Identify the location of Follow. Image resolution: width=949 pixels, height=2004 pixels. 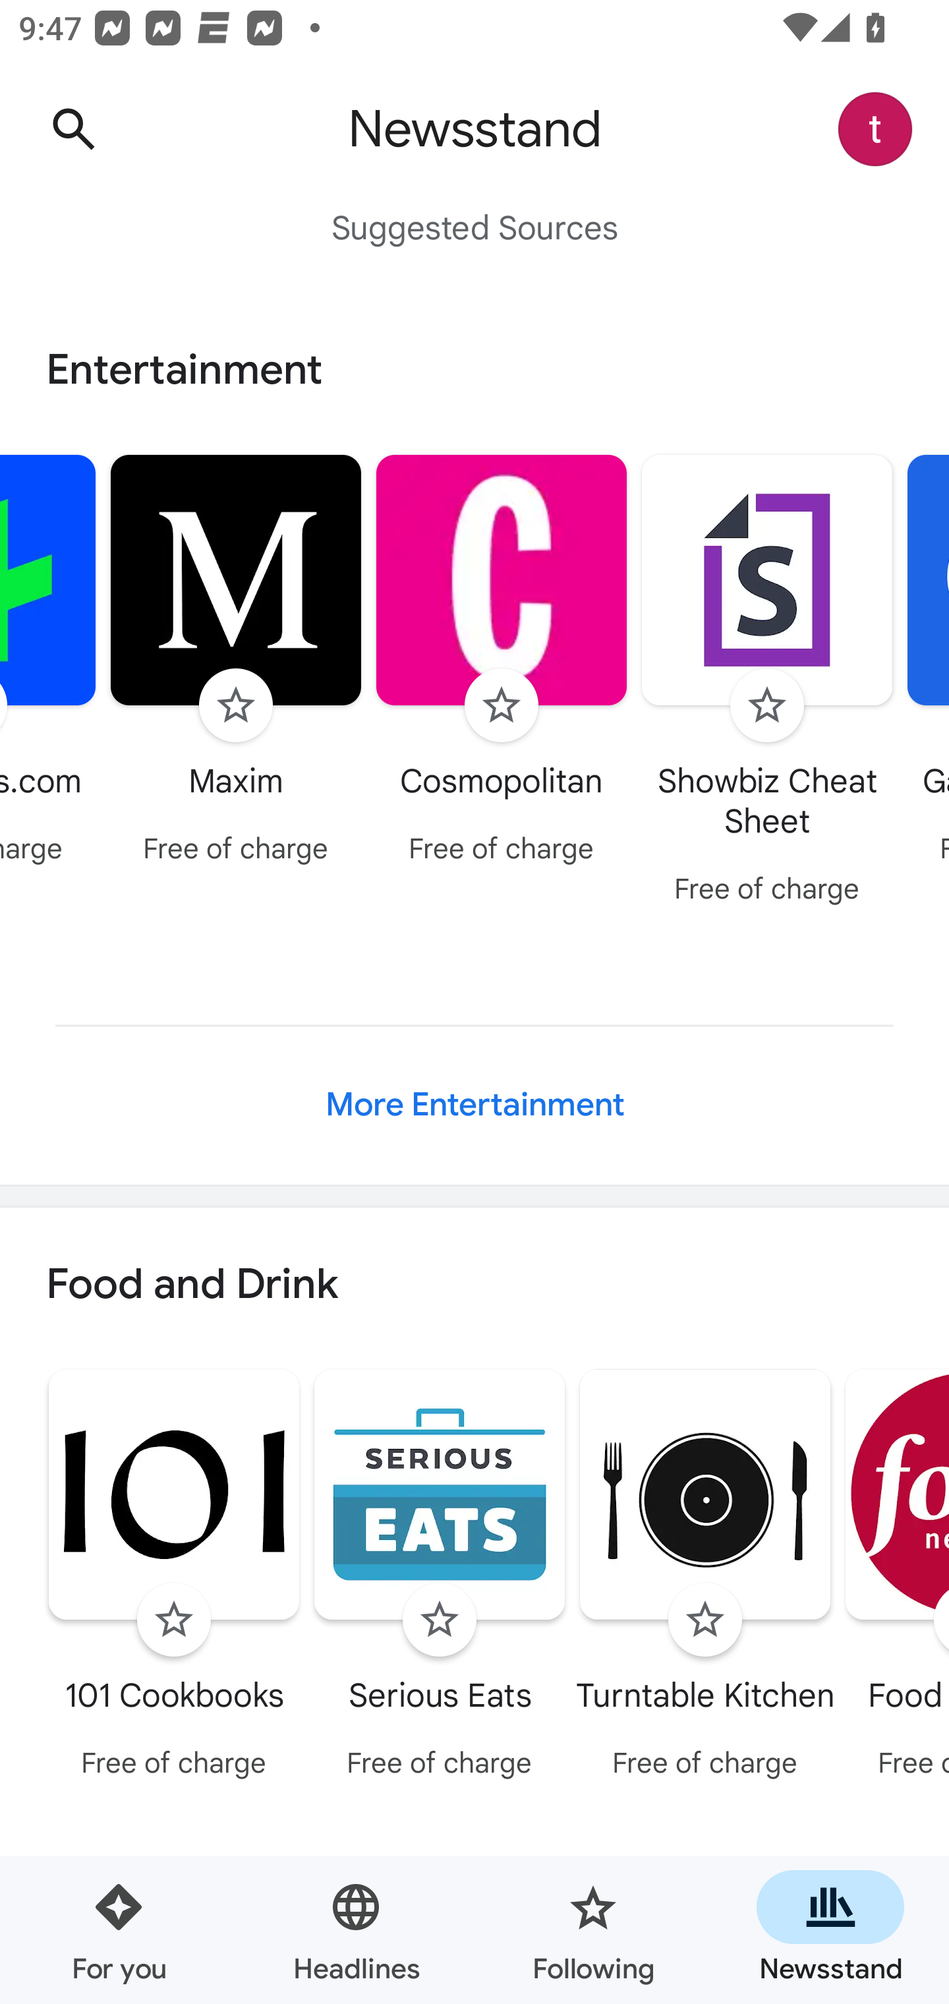
(501, 705).